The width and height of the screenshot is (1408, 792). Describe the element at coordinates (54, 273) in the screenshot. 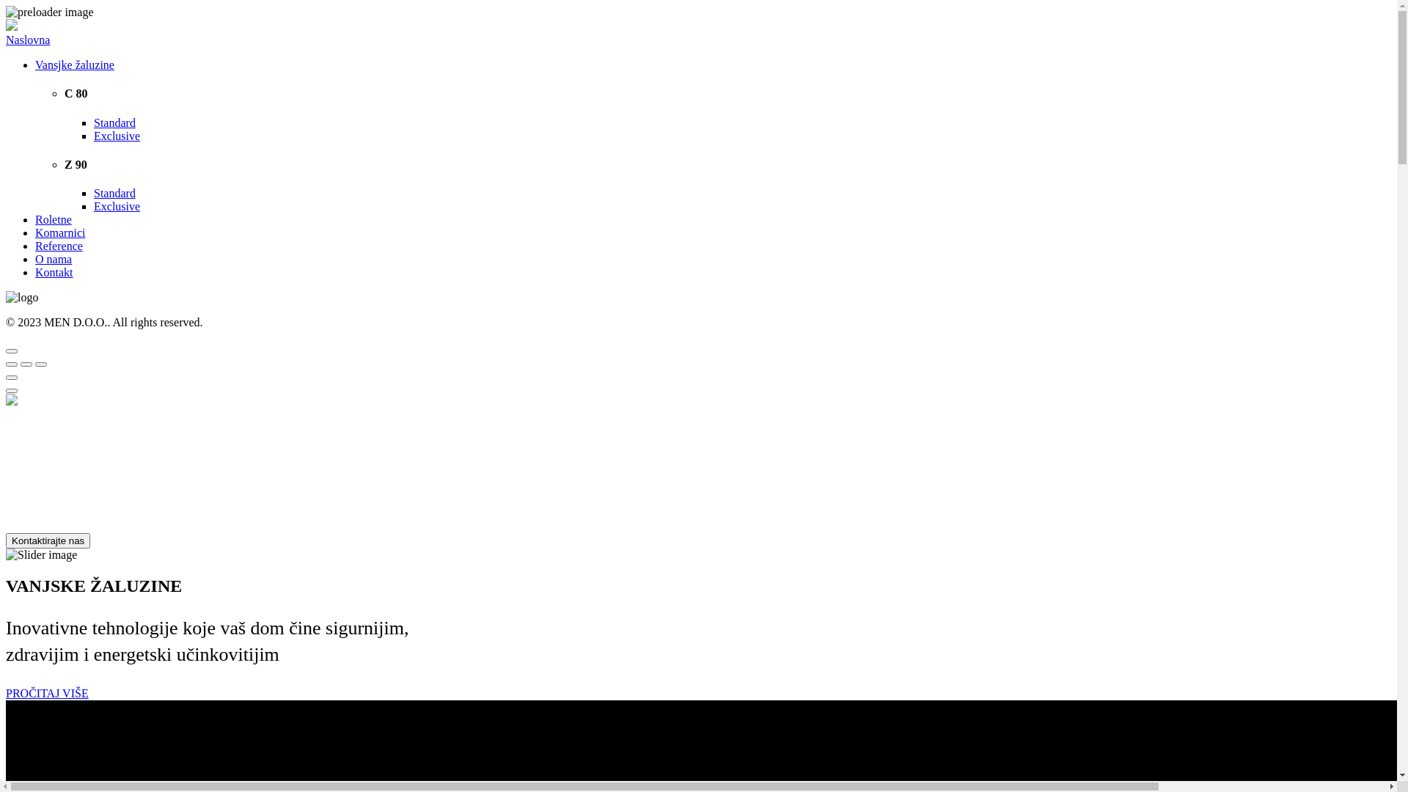

I see `Kontakt` at that location.